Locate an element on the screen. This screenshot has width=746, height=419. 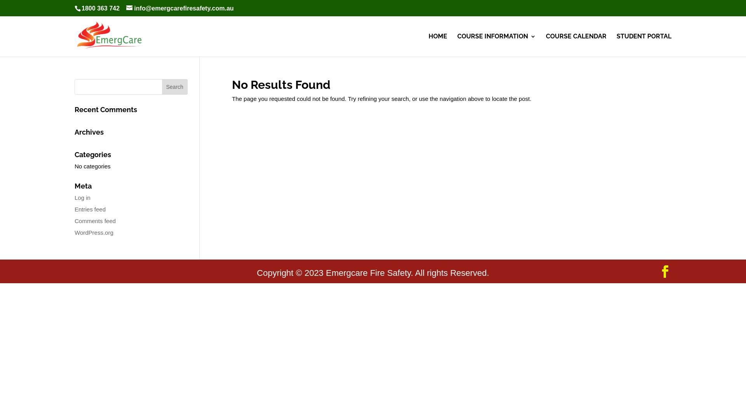
Comments feed is located at coordinates (95, 220).